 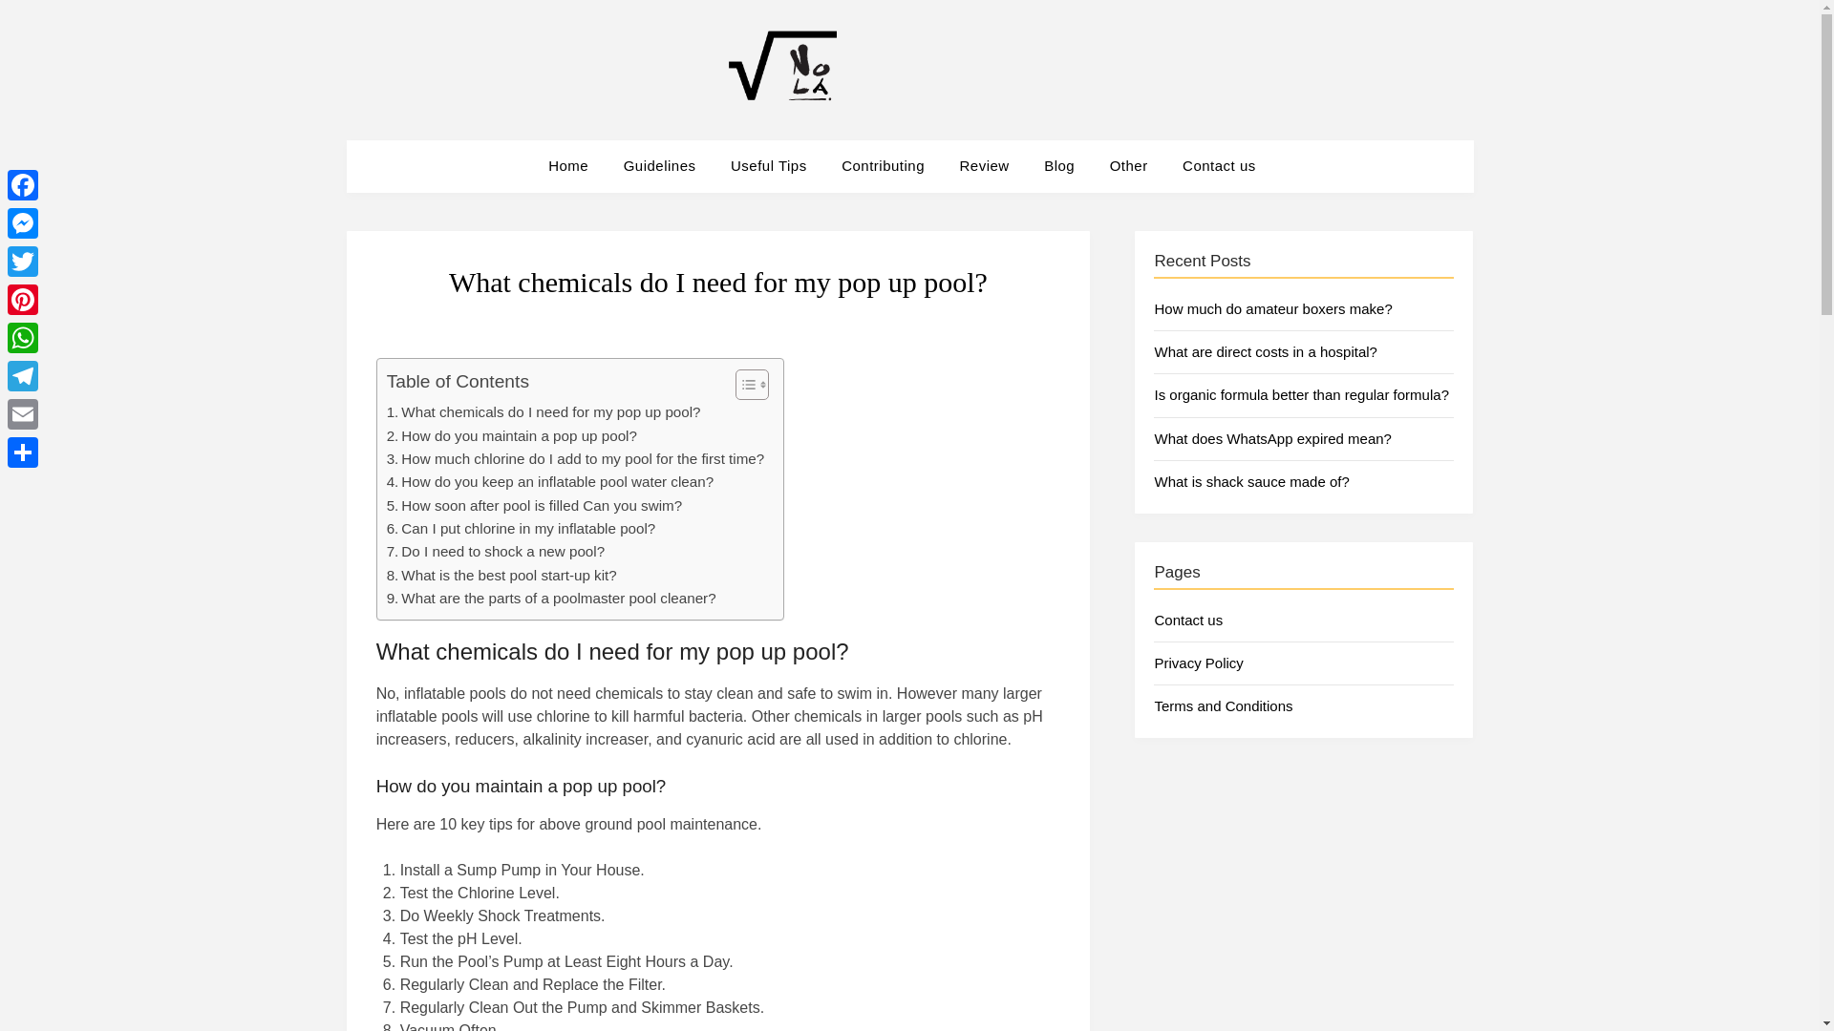 What do you see at coordinates (544, 412) in the screenshot?
I see `What chemicals do I need for my pop up pool?` at bounding box center [544, 412].